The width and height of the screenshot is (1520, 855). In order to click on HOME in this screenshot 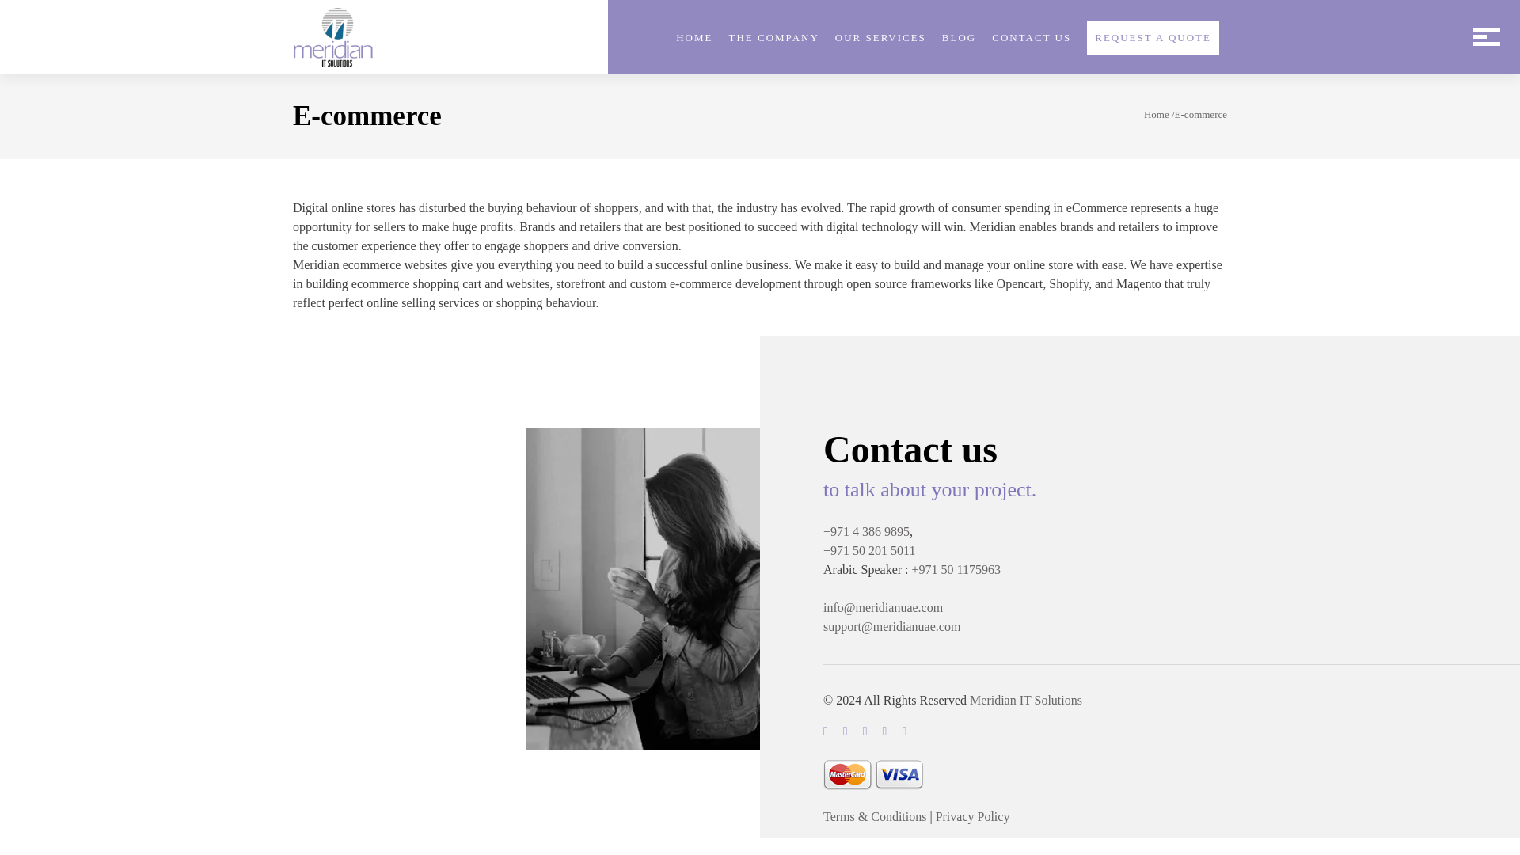, I will do `click(694, 38)`.